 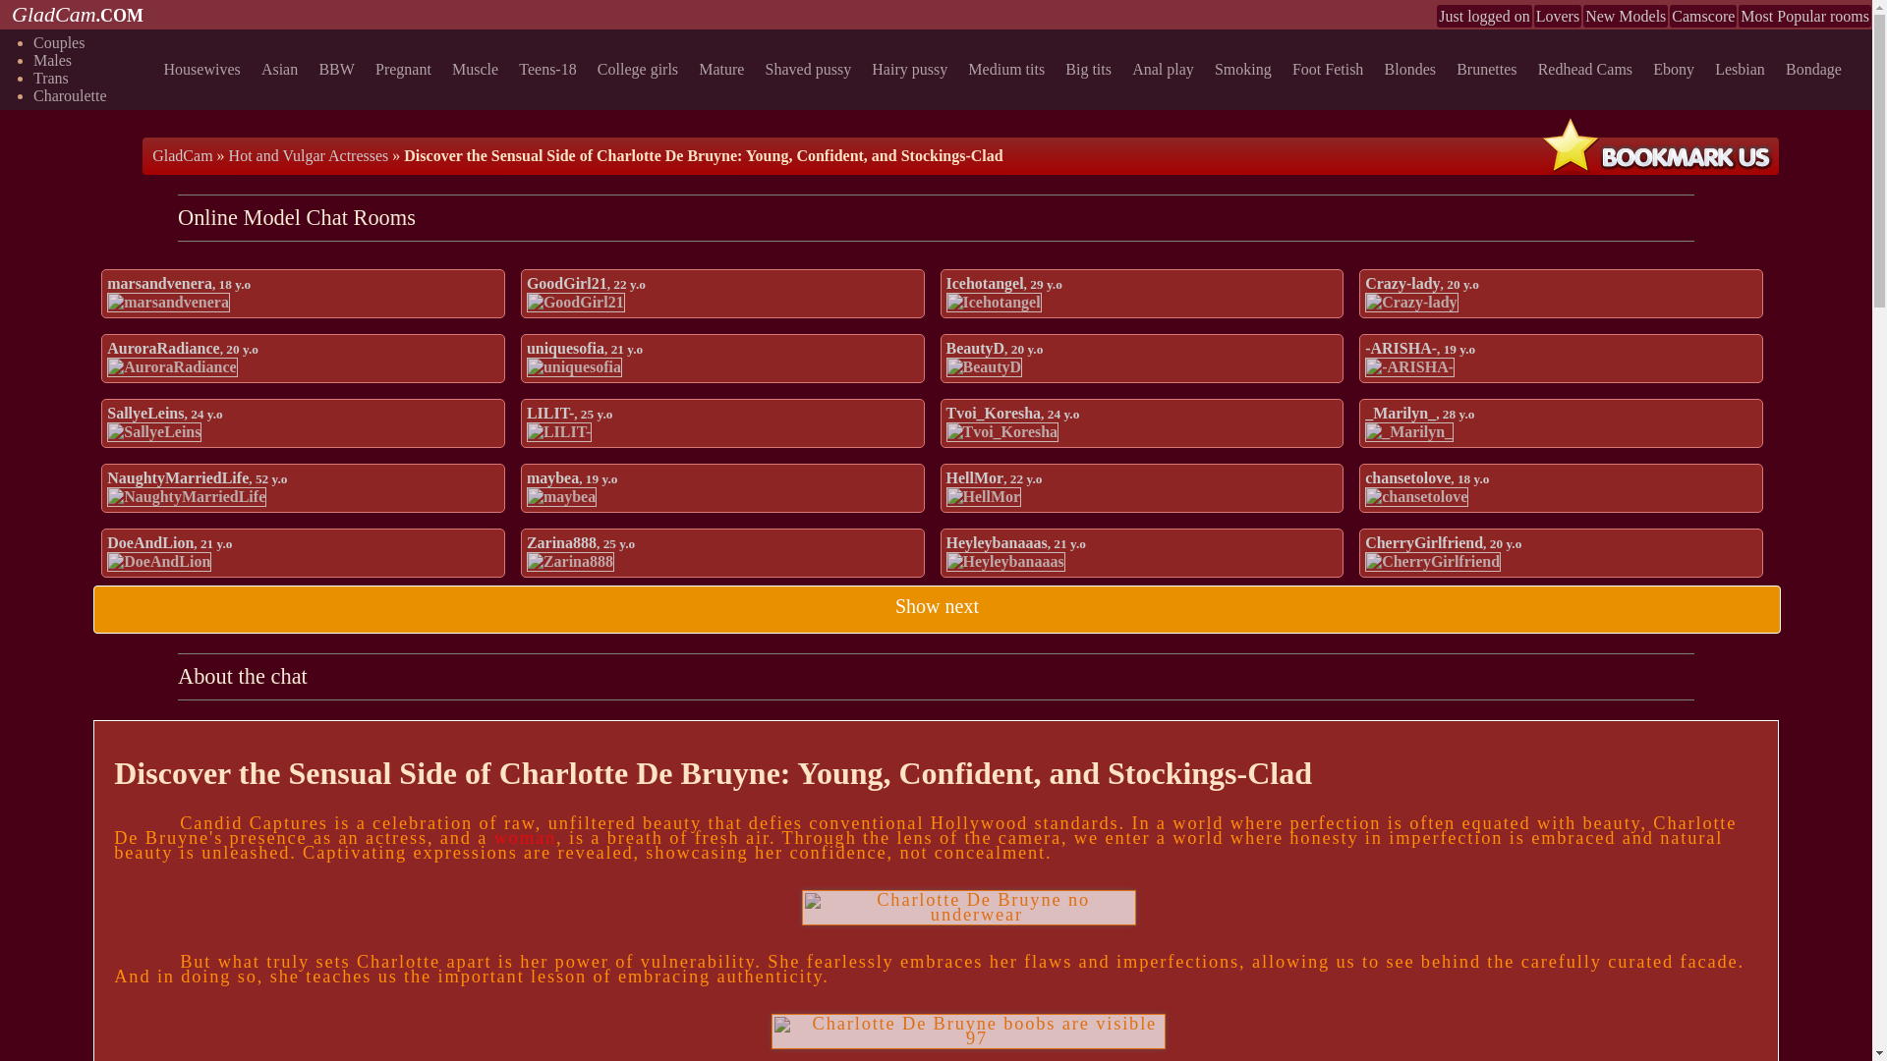 What do you see at coordinates (71, 94) in the screenshot?
I see `Charoulette` at bounding box center [71, 94].